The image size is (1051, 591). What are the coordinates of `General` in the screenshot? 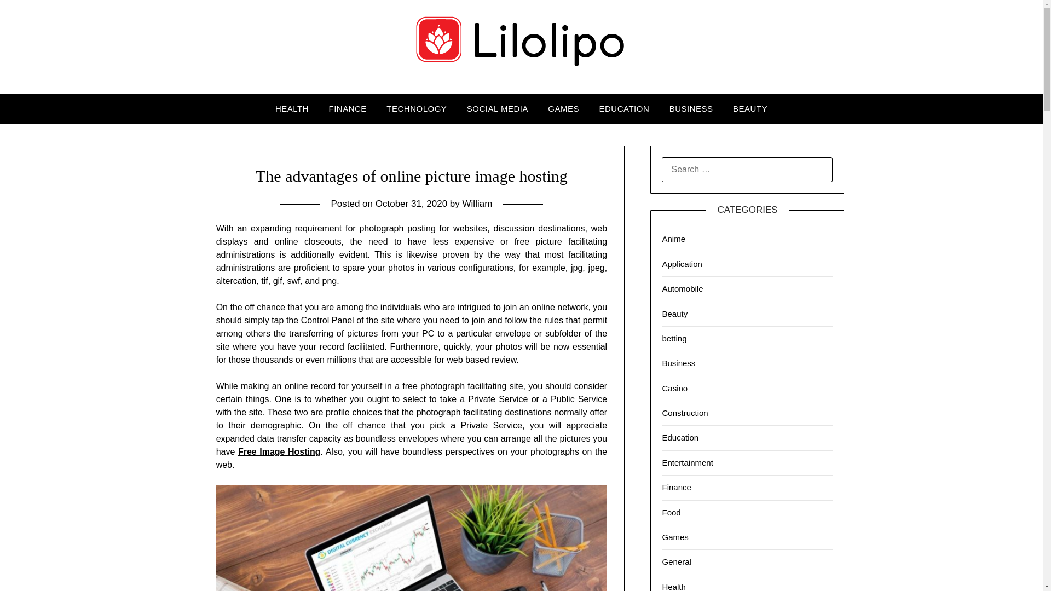 It's located at (676, 561).